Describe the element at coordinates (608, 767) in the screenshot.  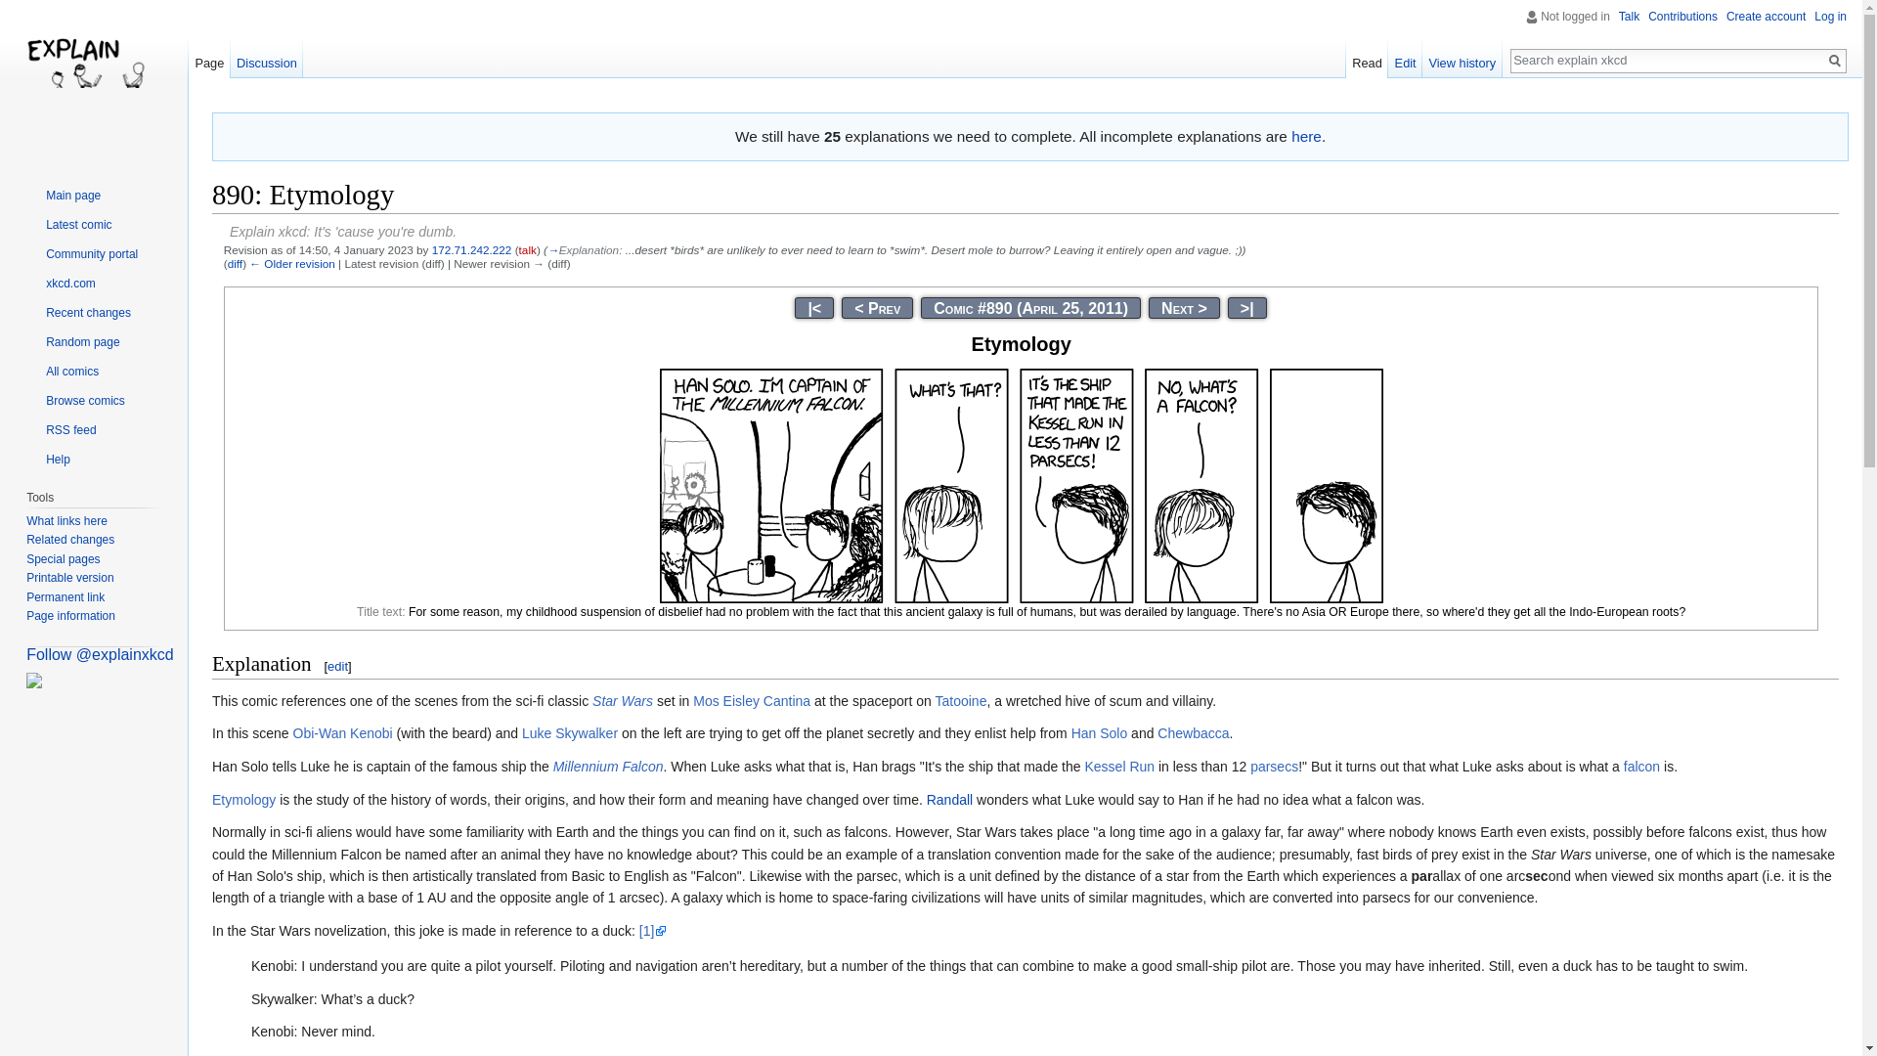
I see `Millennium Falcon` at that location.